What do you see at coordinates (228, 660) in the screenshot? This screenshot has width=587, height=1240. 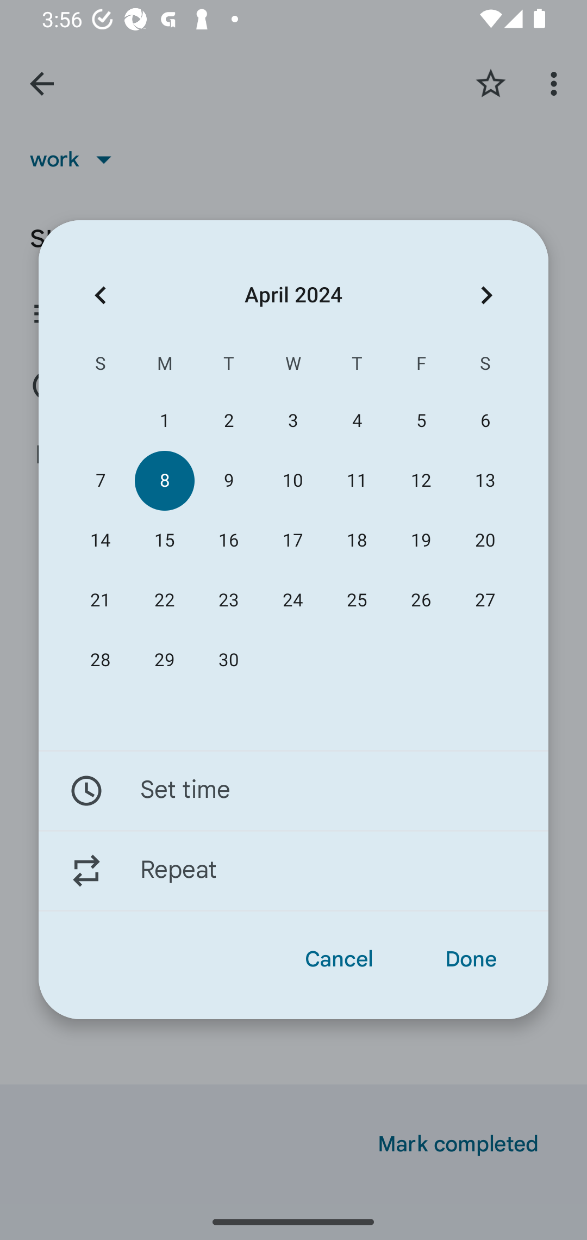 I see `30 30 April 2024` at bounding box center [228, 660].